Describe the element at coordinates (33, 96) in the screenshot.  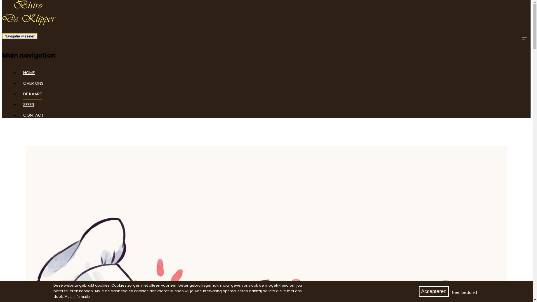
I see `DE KAART` at that location.